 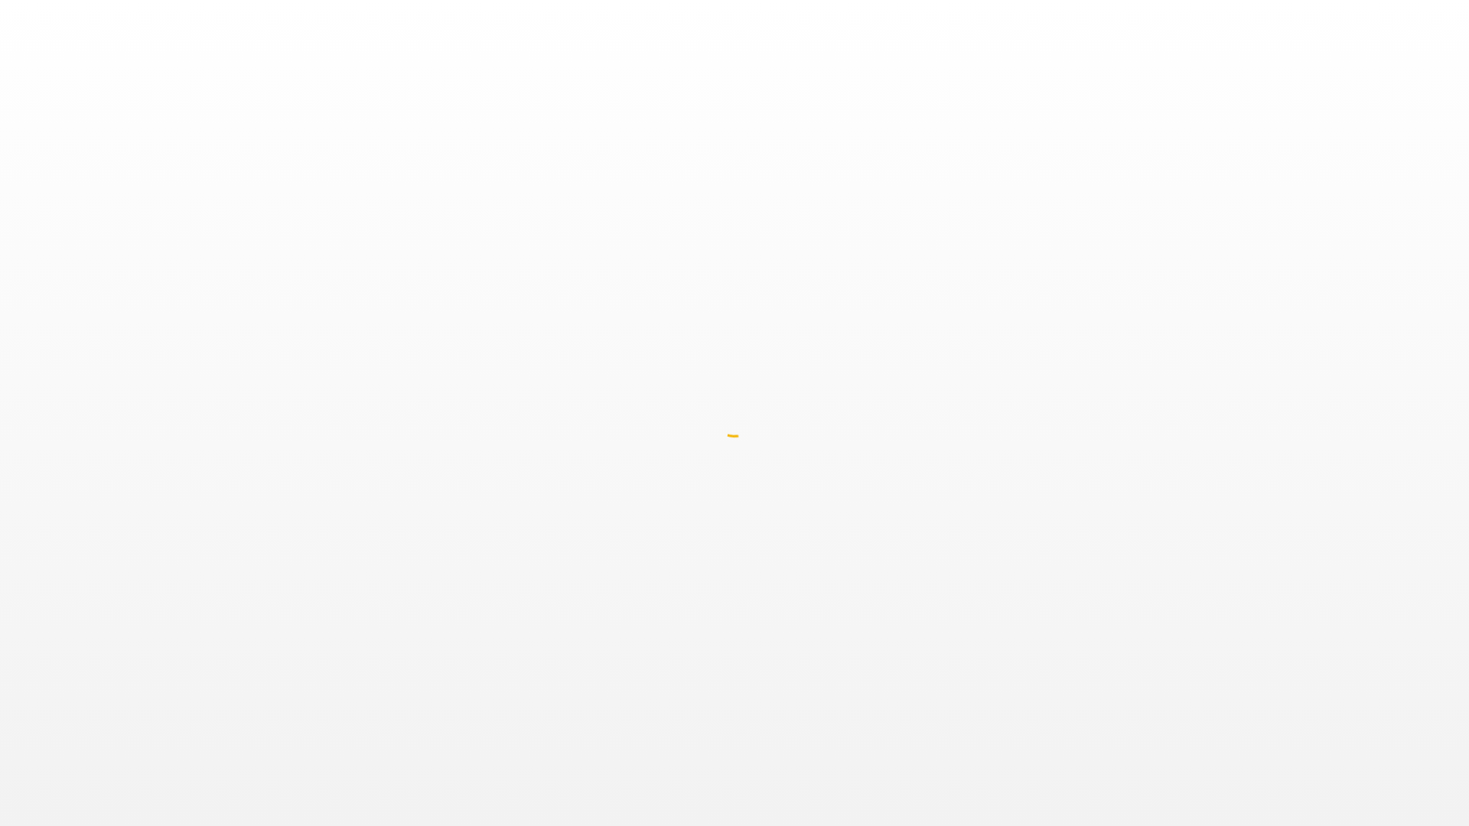 I want to click on Packs Allround, so click(x=346, y=523).